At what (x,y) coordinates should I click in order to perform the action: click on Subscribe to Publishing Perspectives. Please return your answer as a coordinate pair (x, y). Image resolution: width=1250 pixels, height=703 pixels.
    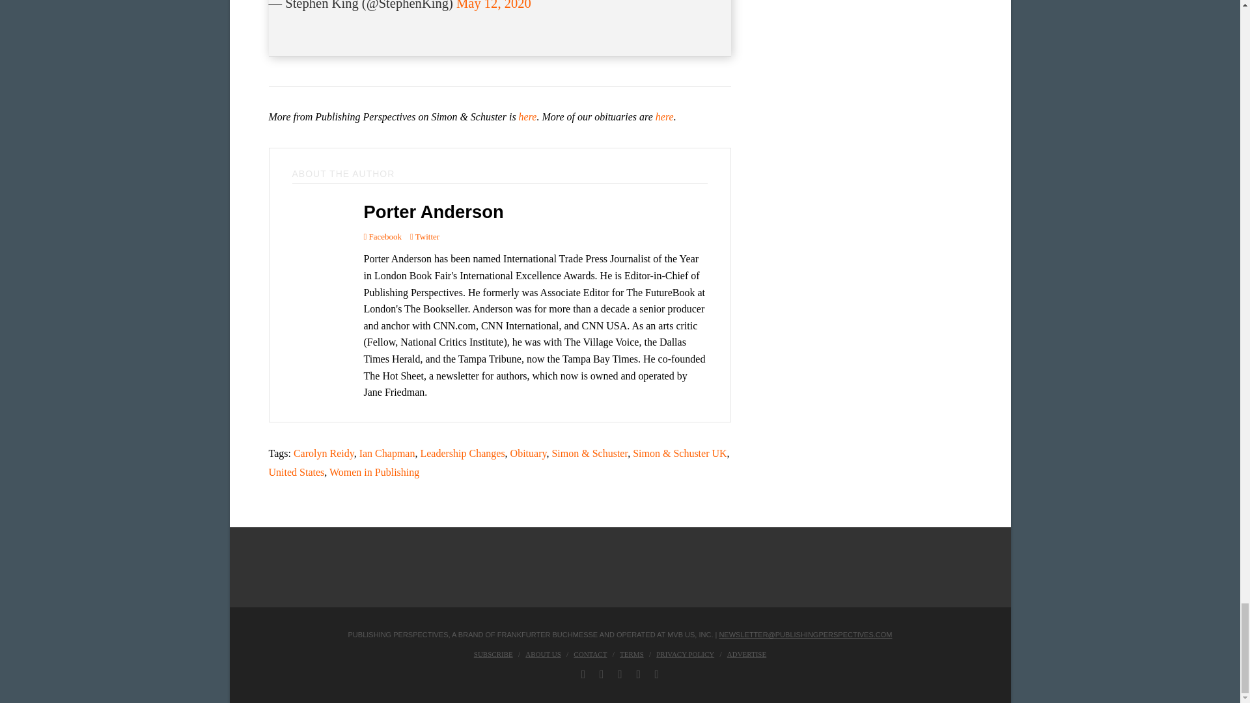
    Looking at the image, I should click on (493, 654).